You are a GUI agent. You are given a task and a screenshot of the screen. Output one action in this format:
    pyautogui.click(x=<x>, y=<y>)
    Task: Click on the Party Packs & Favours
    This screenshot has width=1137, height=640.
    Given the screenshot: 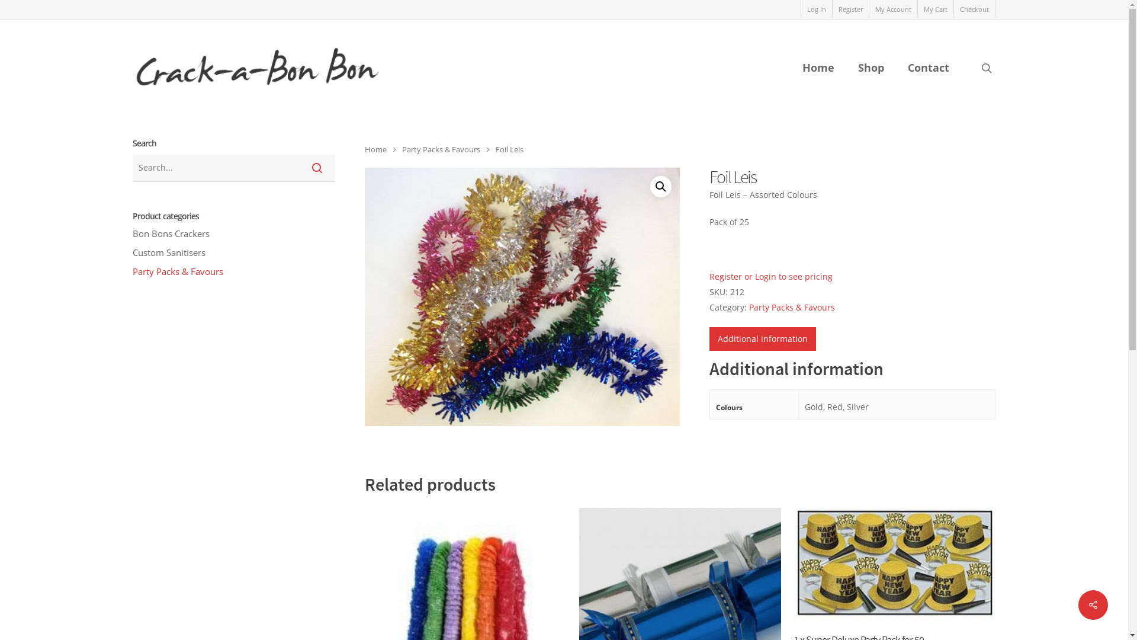 What is the action you would take?
    pyautogui.click(x=441, y=149)
    